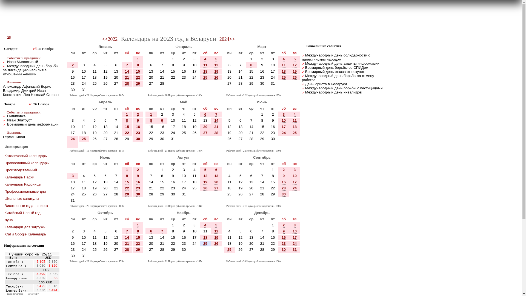 The height and width of the screenshot is (296, 526). Describe the element at coordinates (184, 83) in the screenshot. I see ` ` at that location.